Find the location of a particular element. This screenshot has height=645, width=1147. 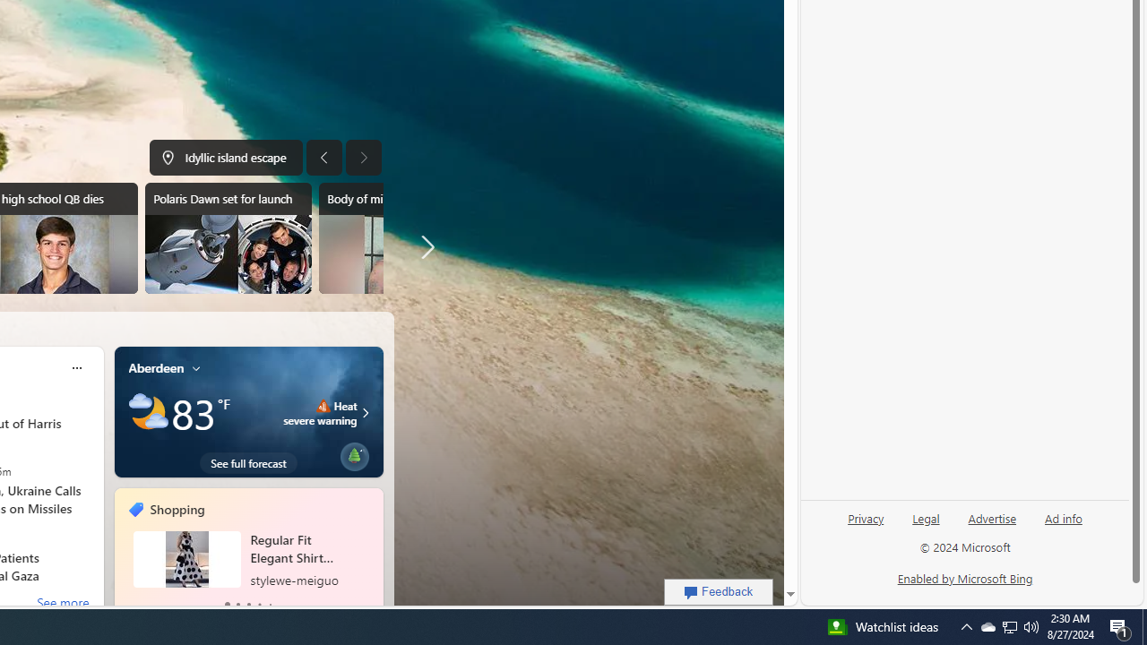

tab-1 is located at coordinates (237, 604).